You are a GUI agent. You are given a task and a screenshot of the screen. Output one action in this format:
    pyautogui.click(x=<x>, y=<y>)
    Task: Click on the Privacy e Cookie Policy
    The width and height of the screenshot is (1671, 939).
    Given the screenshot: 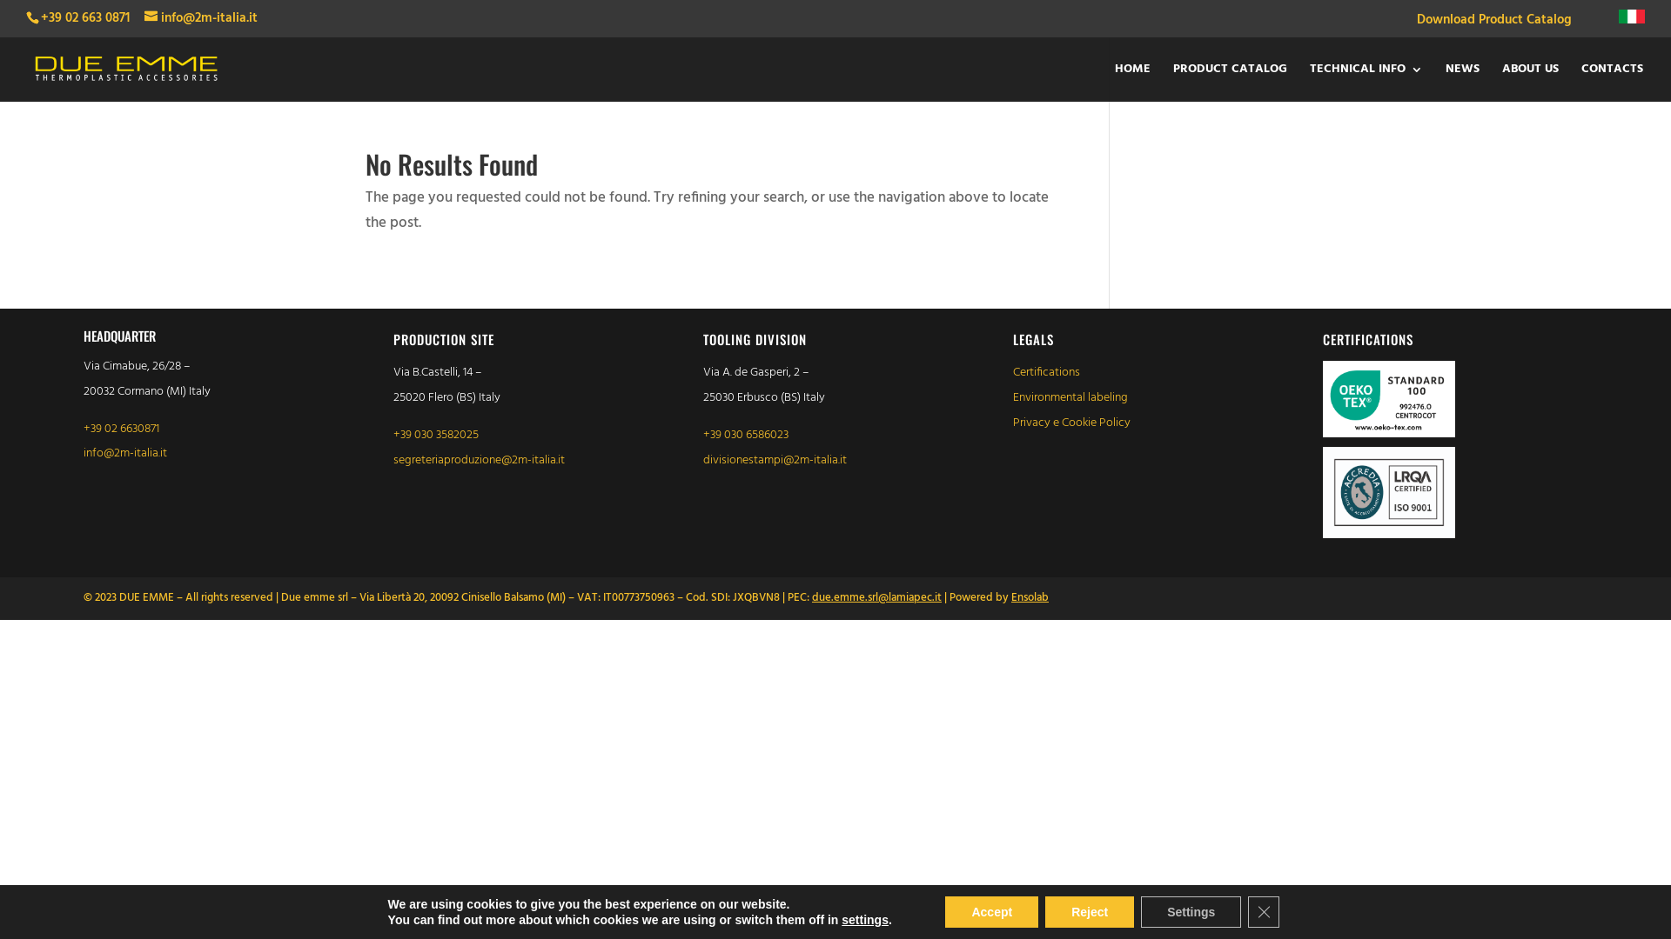 What is the action you would take?
    pyautogui.click(x=1072, y=423)
    